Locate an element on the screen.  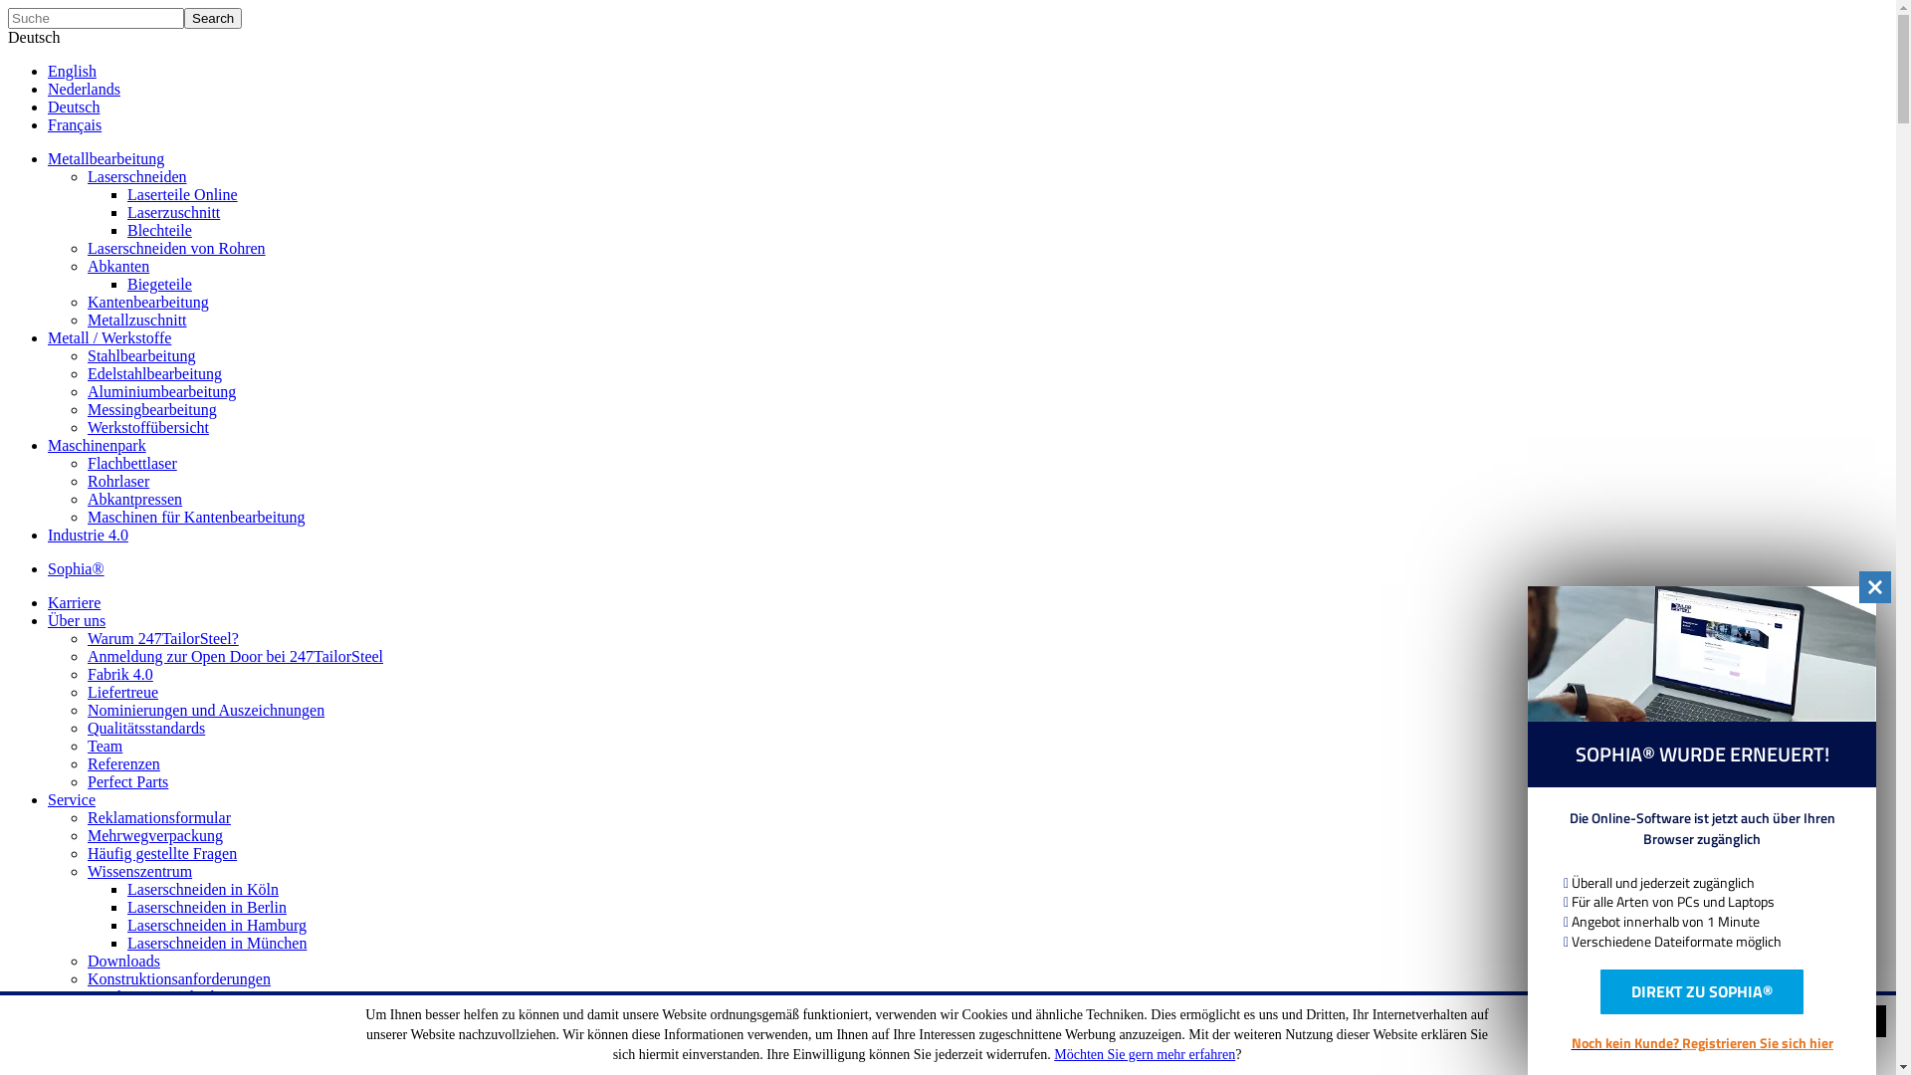
Mehrwegverpackung is located at coordinates (155, 836).